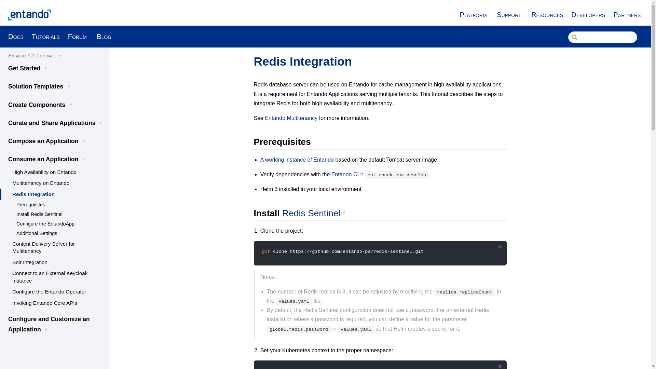 The width and height of the screenshot is (656, 369). Describe the element at coordinates (45, 36) in the screenshot. I see `Tutorials` at that location.